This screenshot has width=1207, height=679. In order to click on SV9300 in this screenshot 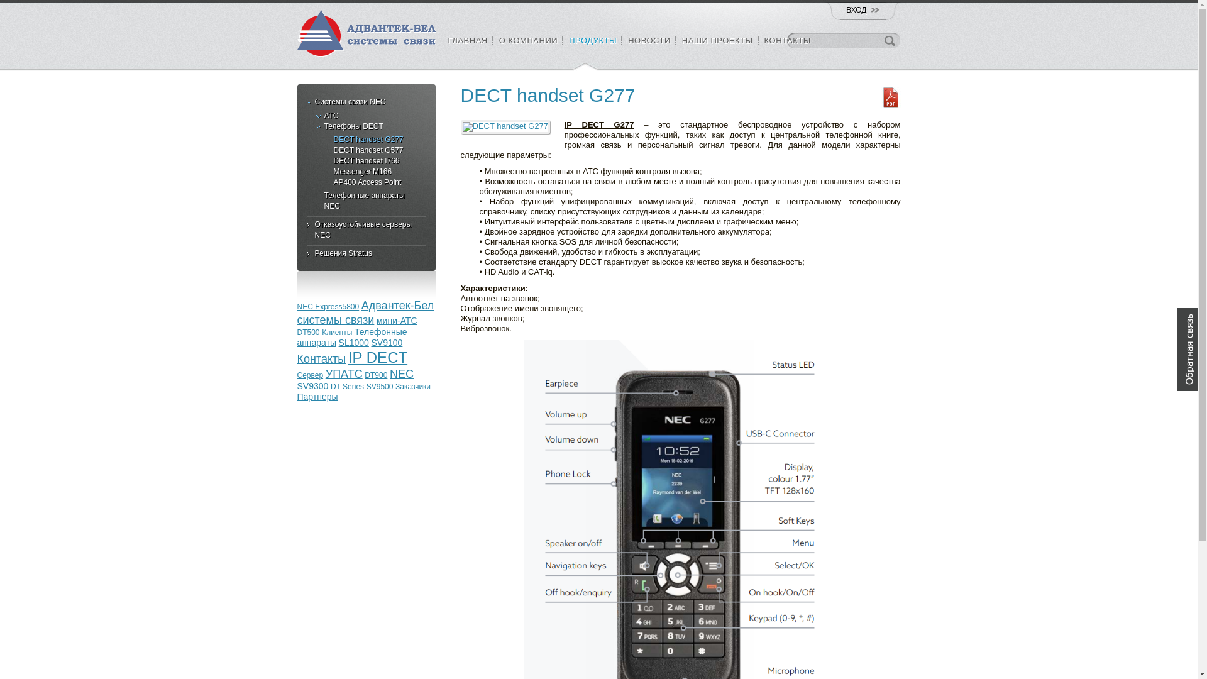, I will do `click(312, 386)`.